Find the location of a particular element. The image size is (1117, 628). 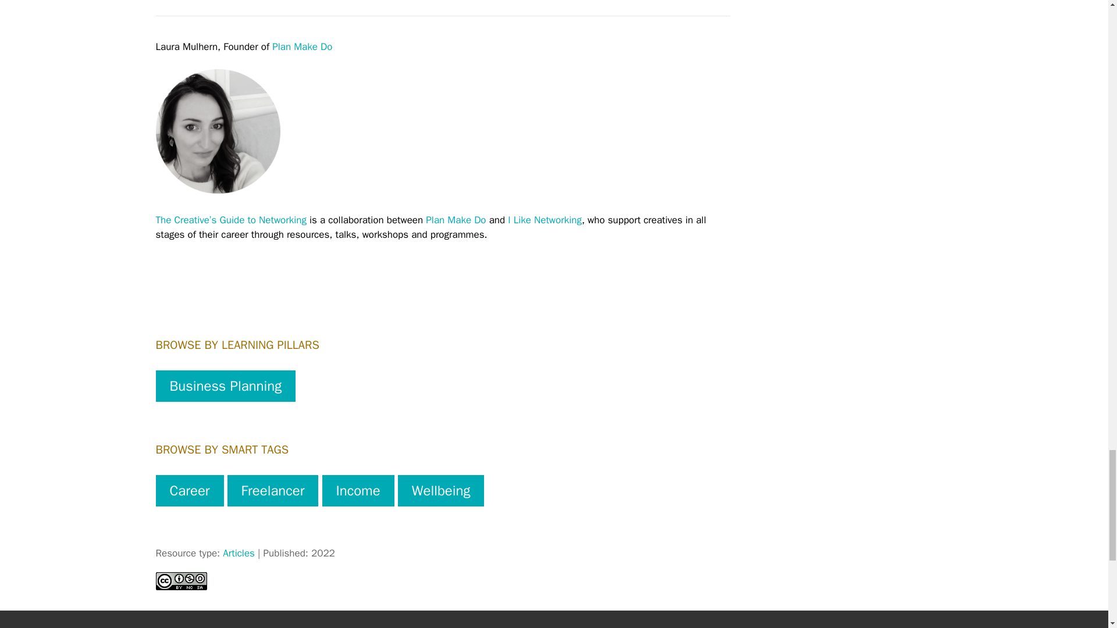

Plan Make Do is located at coordinates (302, 47).